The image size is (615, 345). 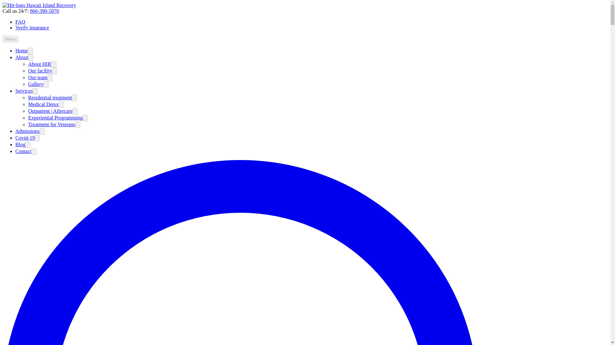 What do you see at coordinates (22, 57) in the screenshot?
I see `About` at bounding box center [22, 57].